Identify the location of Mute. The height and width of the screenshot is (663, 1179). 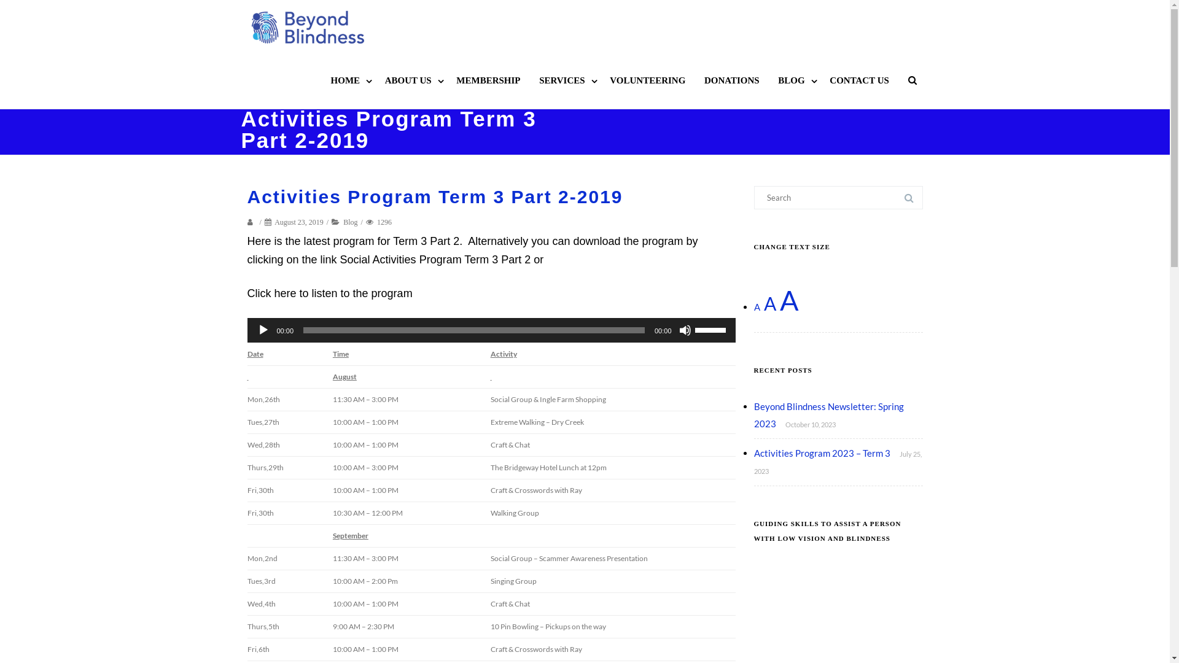
(685, 330).